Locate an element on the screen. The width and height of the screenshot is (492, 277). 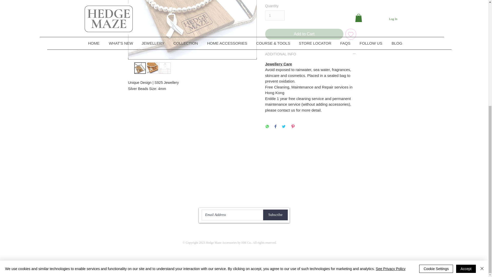
Add to Cart is located at coordinates (304, 34).